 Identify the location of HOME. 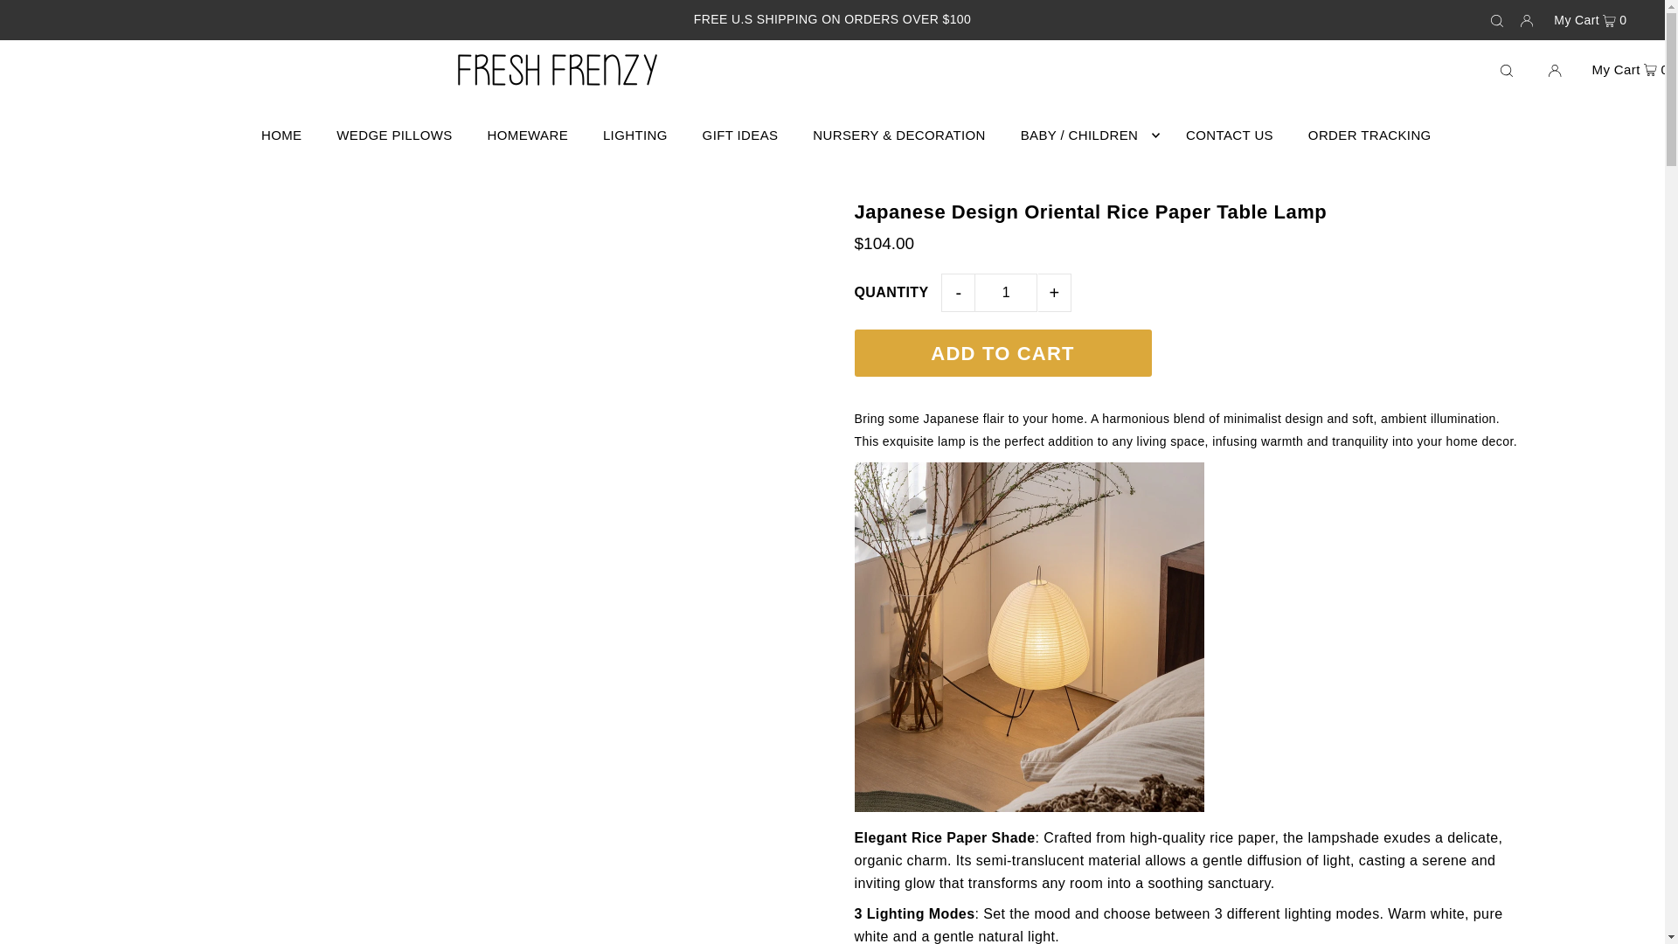
(281, 135).